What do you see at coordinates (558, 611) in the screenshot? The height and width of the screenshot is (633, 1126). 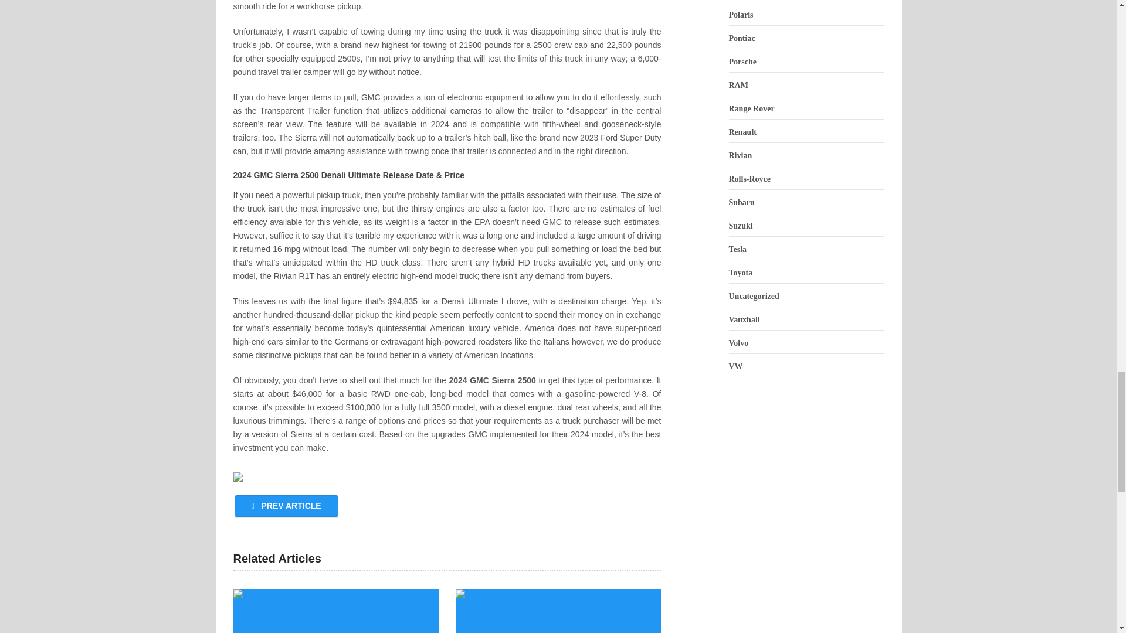 I see `2024 GMC Acadia: Is GMC Acadia Coming Back?` at bounding box center [558, 611].